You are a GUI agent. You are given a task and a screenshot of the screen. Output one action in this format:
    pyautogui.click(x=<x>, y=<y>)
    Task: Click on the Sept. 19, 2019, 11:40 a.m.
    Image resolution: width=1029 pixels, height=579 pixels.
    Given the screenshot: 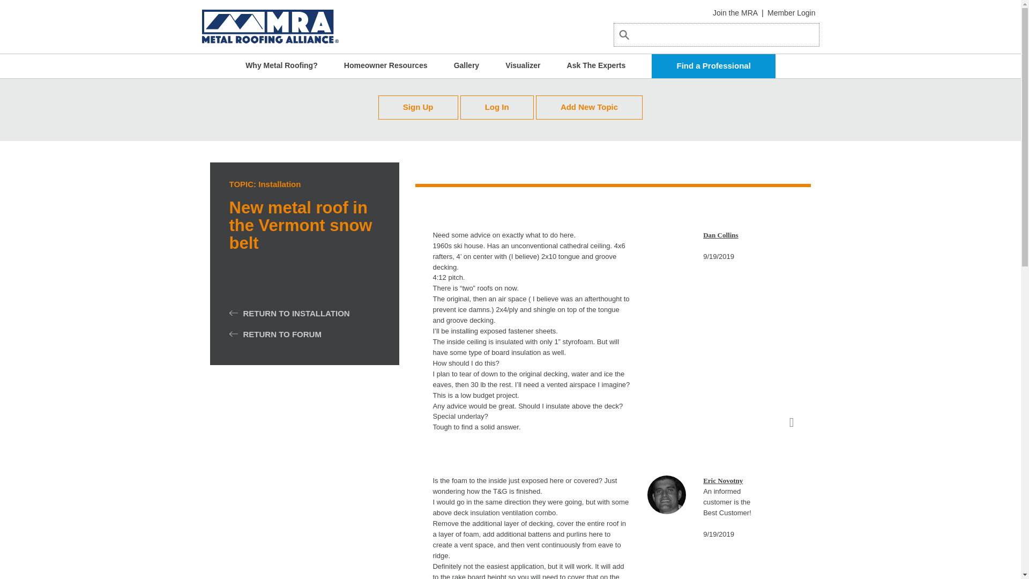 What is the action you would take?
    pyautogui.click(x=718, y=534)
    